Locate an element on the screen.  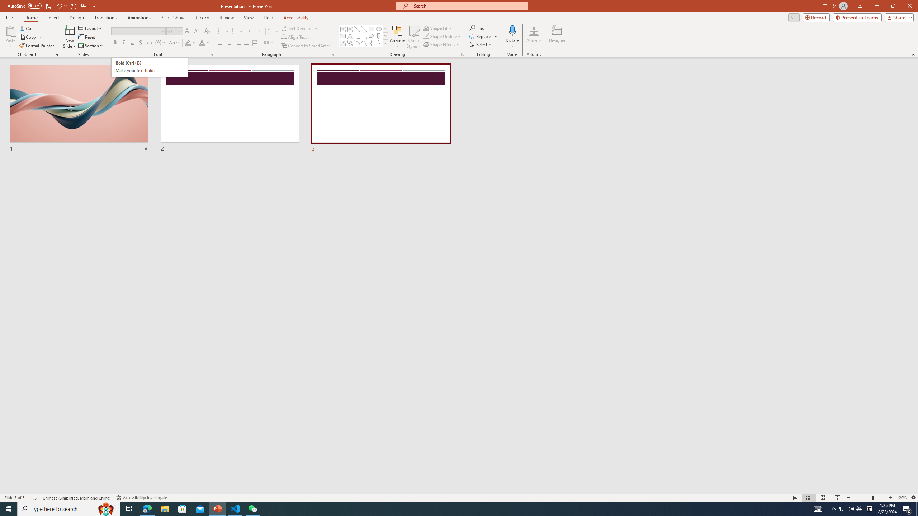
Undo is located at coordinates (61, 6).